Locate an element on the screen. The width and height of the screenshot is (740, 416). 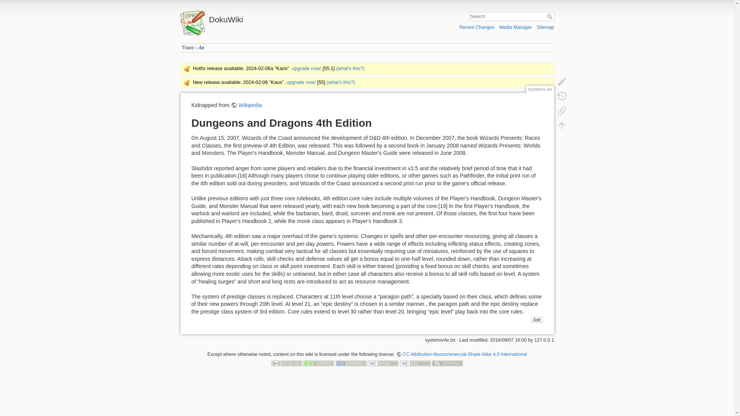
upgrade now! is located at coordinates (301, 82).